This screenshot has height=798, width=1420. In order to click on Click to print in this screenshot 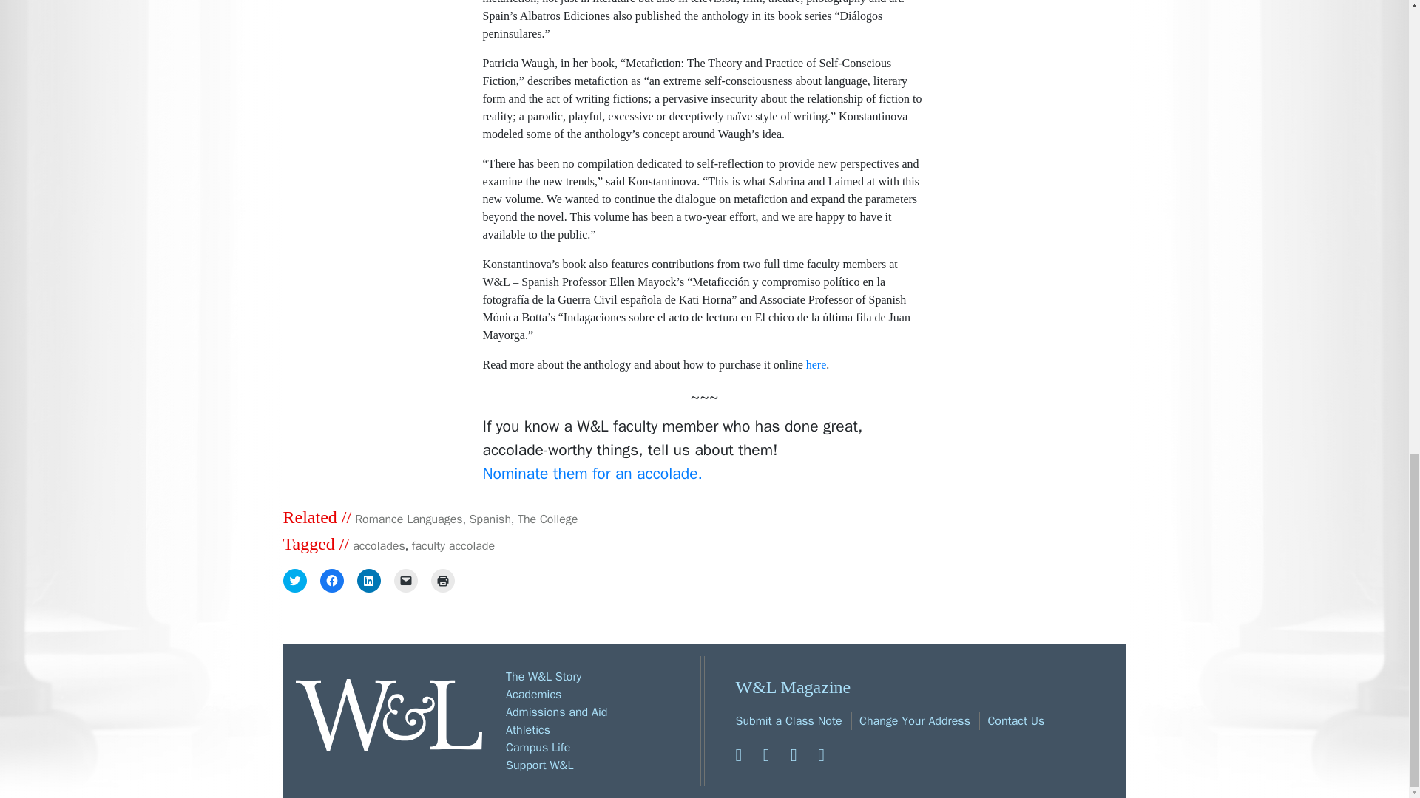, I will do `click(442, 581)`.